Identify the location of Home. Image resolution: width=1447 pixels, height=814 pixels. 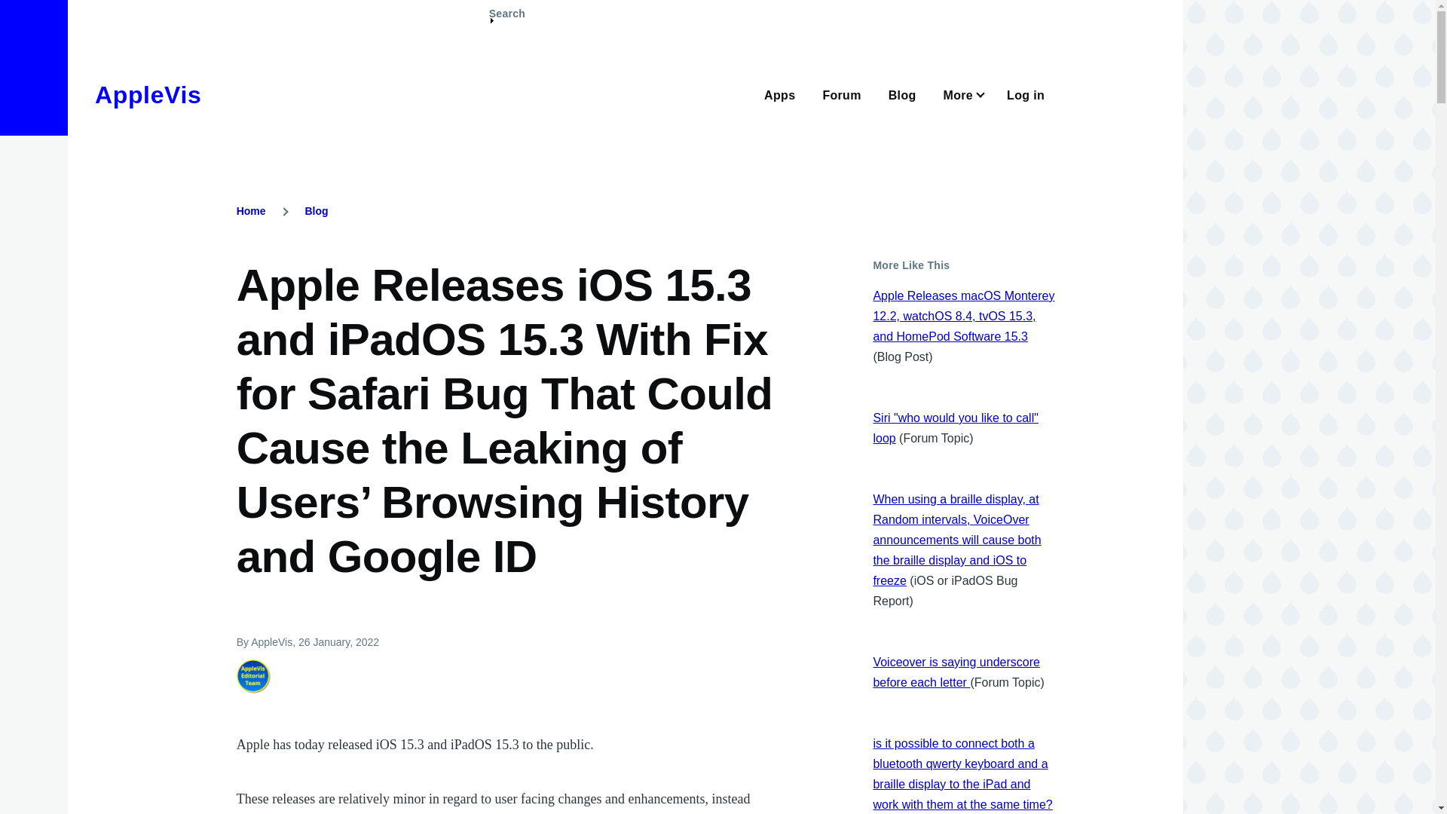
(252, 211).